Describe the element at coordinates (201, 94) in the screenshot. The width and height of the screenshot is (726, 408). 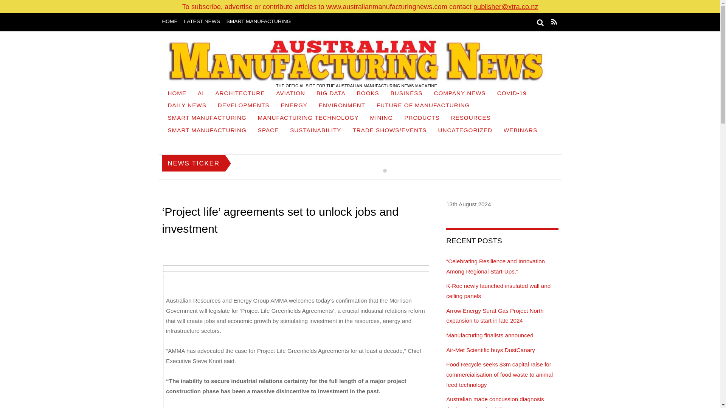
I see `AI` at that location.